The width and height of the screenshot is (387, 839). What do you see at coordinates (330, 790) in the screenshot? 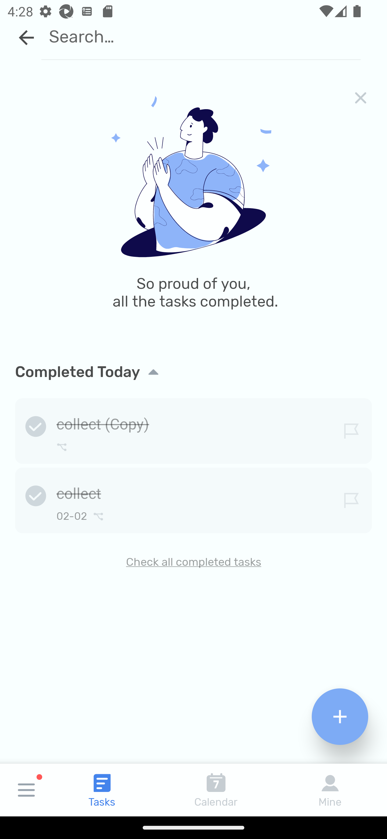
I see `Mine` at bounding box center [330, 790].